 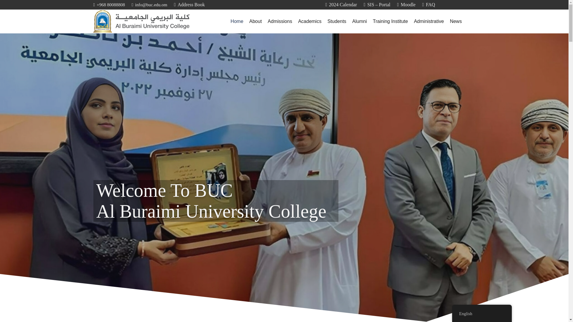 What do you see at coordinates (341, 4) in the screenshot?
I see `2024 Calendar` at bounding box center [341, 4].